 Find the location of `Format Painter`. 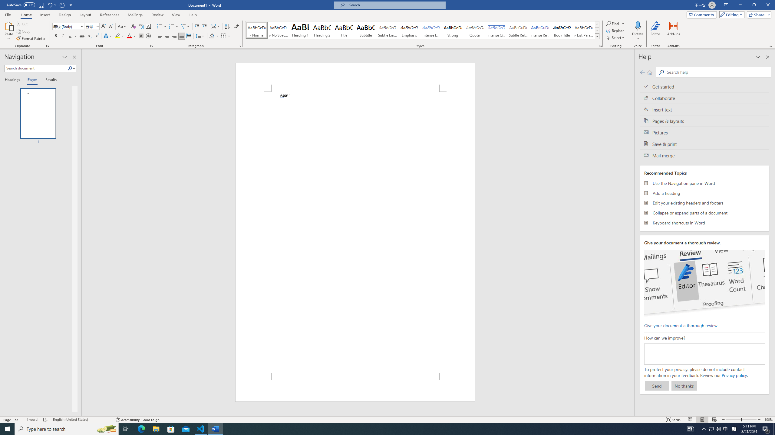

Format Painter is located at coordinates (31, 39).